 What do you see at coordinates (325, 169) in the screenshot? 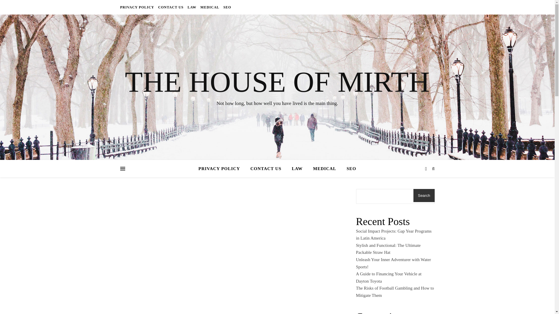
I see `MEDICAL` at bounding box center [325, 169].